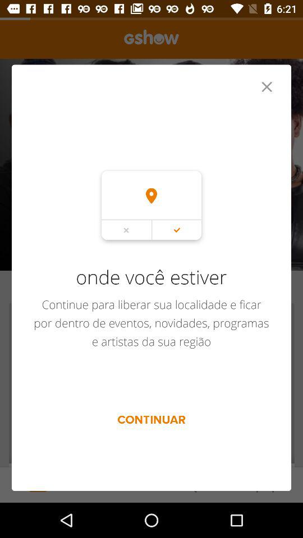  Describe the element at coordinates (151, 419) in the screenshot. I see `turn on the item below continue para liberar` at that location.